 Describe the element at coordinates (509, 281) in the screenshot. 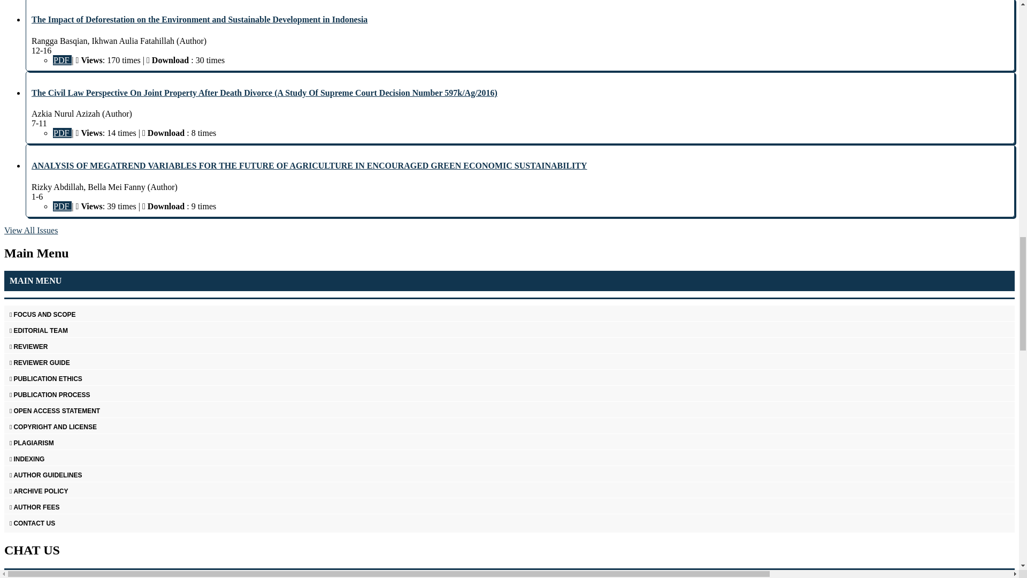

I see `MAIN MENU` at that location.